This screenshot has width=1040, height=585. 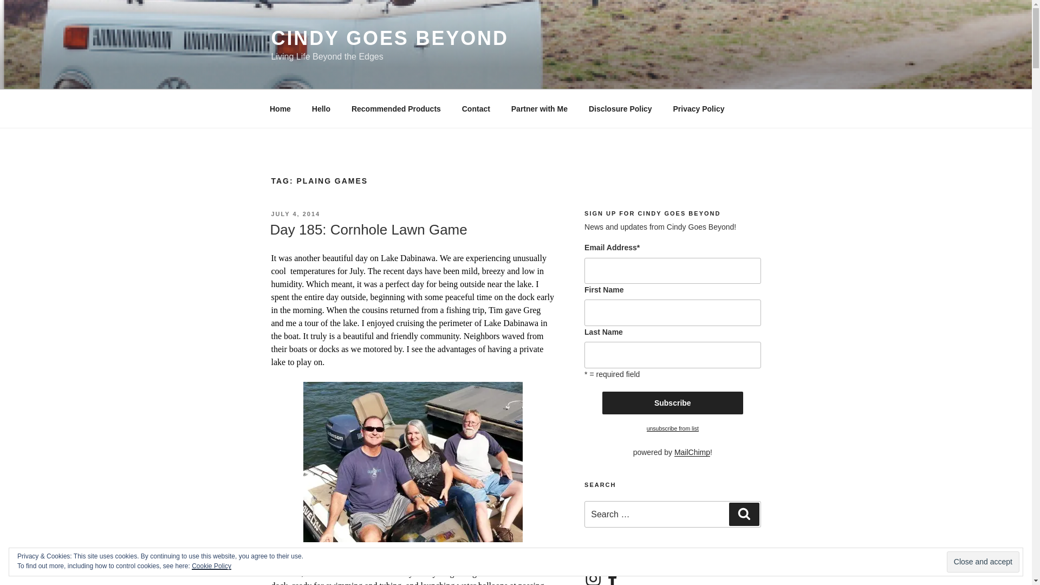 I want to click on Instagram, so click(x=593, y=577).